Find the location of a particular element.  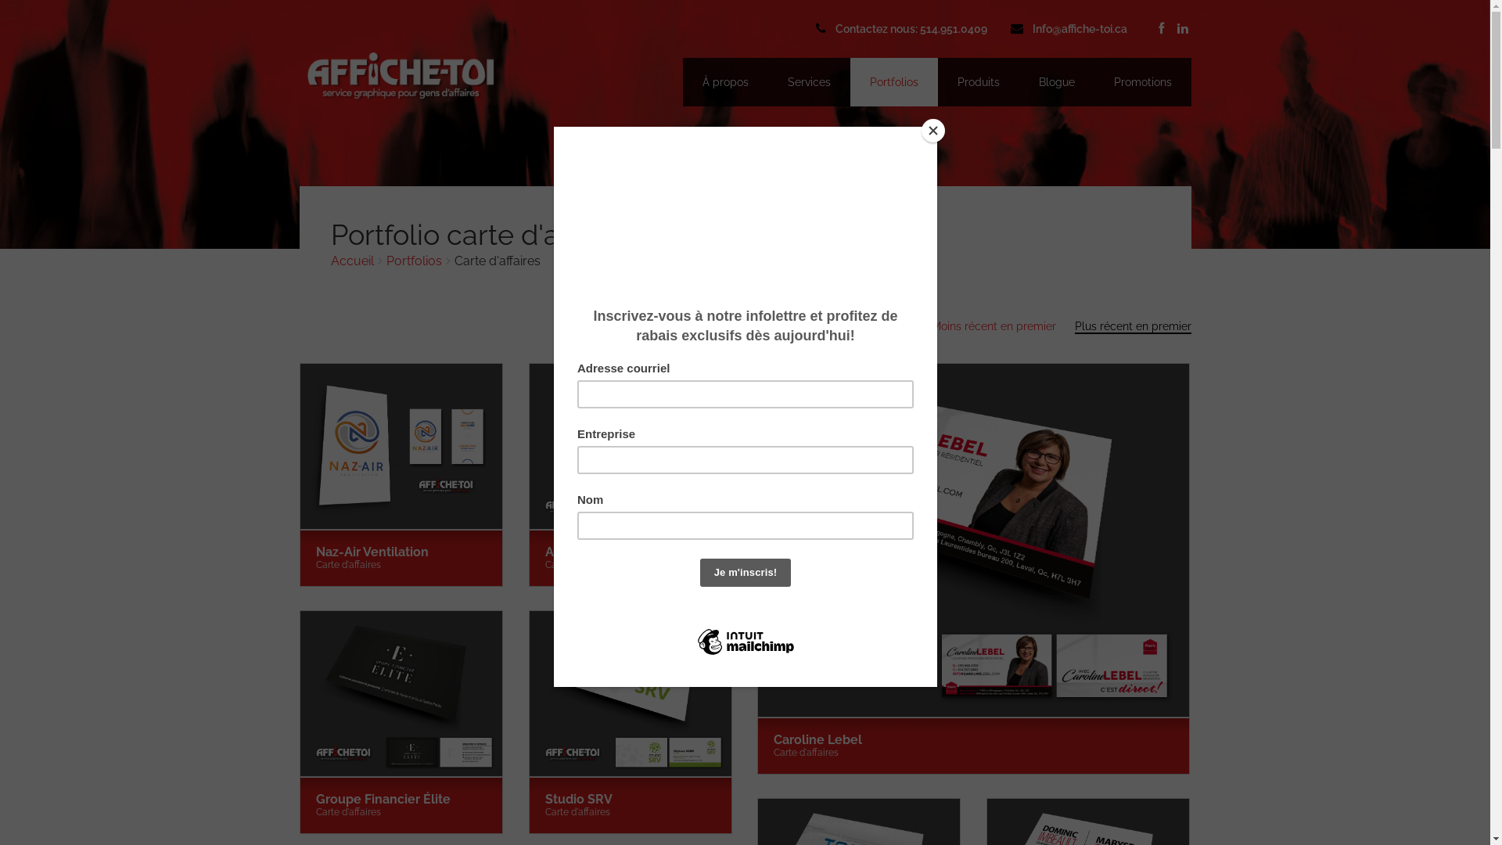

Affiche-toi - Service graphique pour gens d'affaires is located at coordinates (402, 77).